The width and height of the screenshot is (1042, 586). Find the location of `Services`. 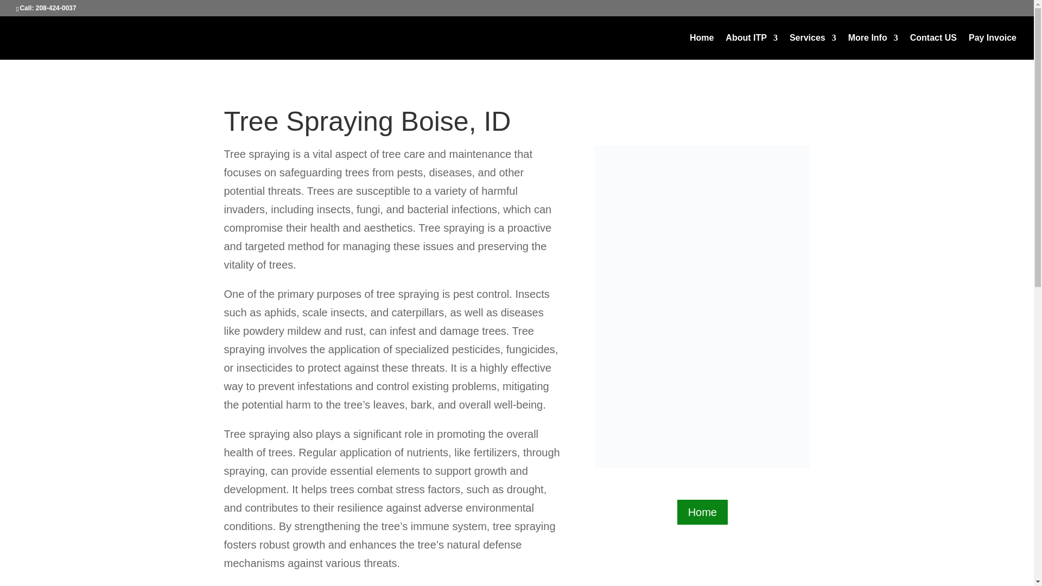

Services is located at coordinates (813, 47).